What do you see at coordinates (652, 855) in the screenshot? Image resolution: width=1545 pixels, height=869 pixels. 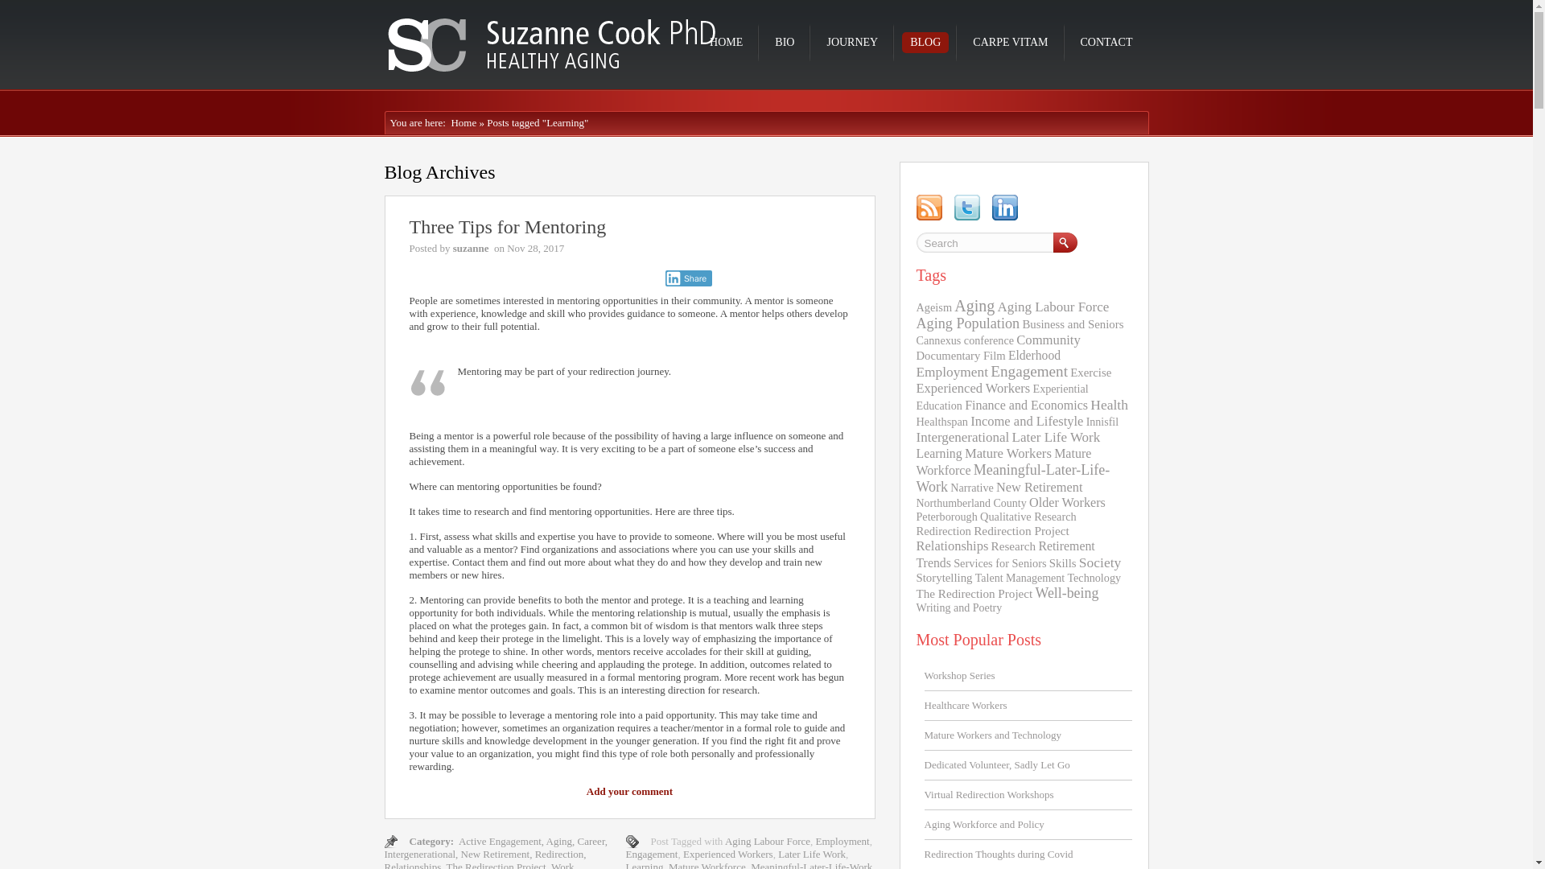 I see `Engagement` at bounding box center [652, 855].